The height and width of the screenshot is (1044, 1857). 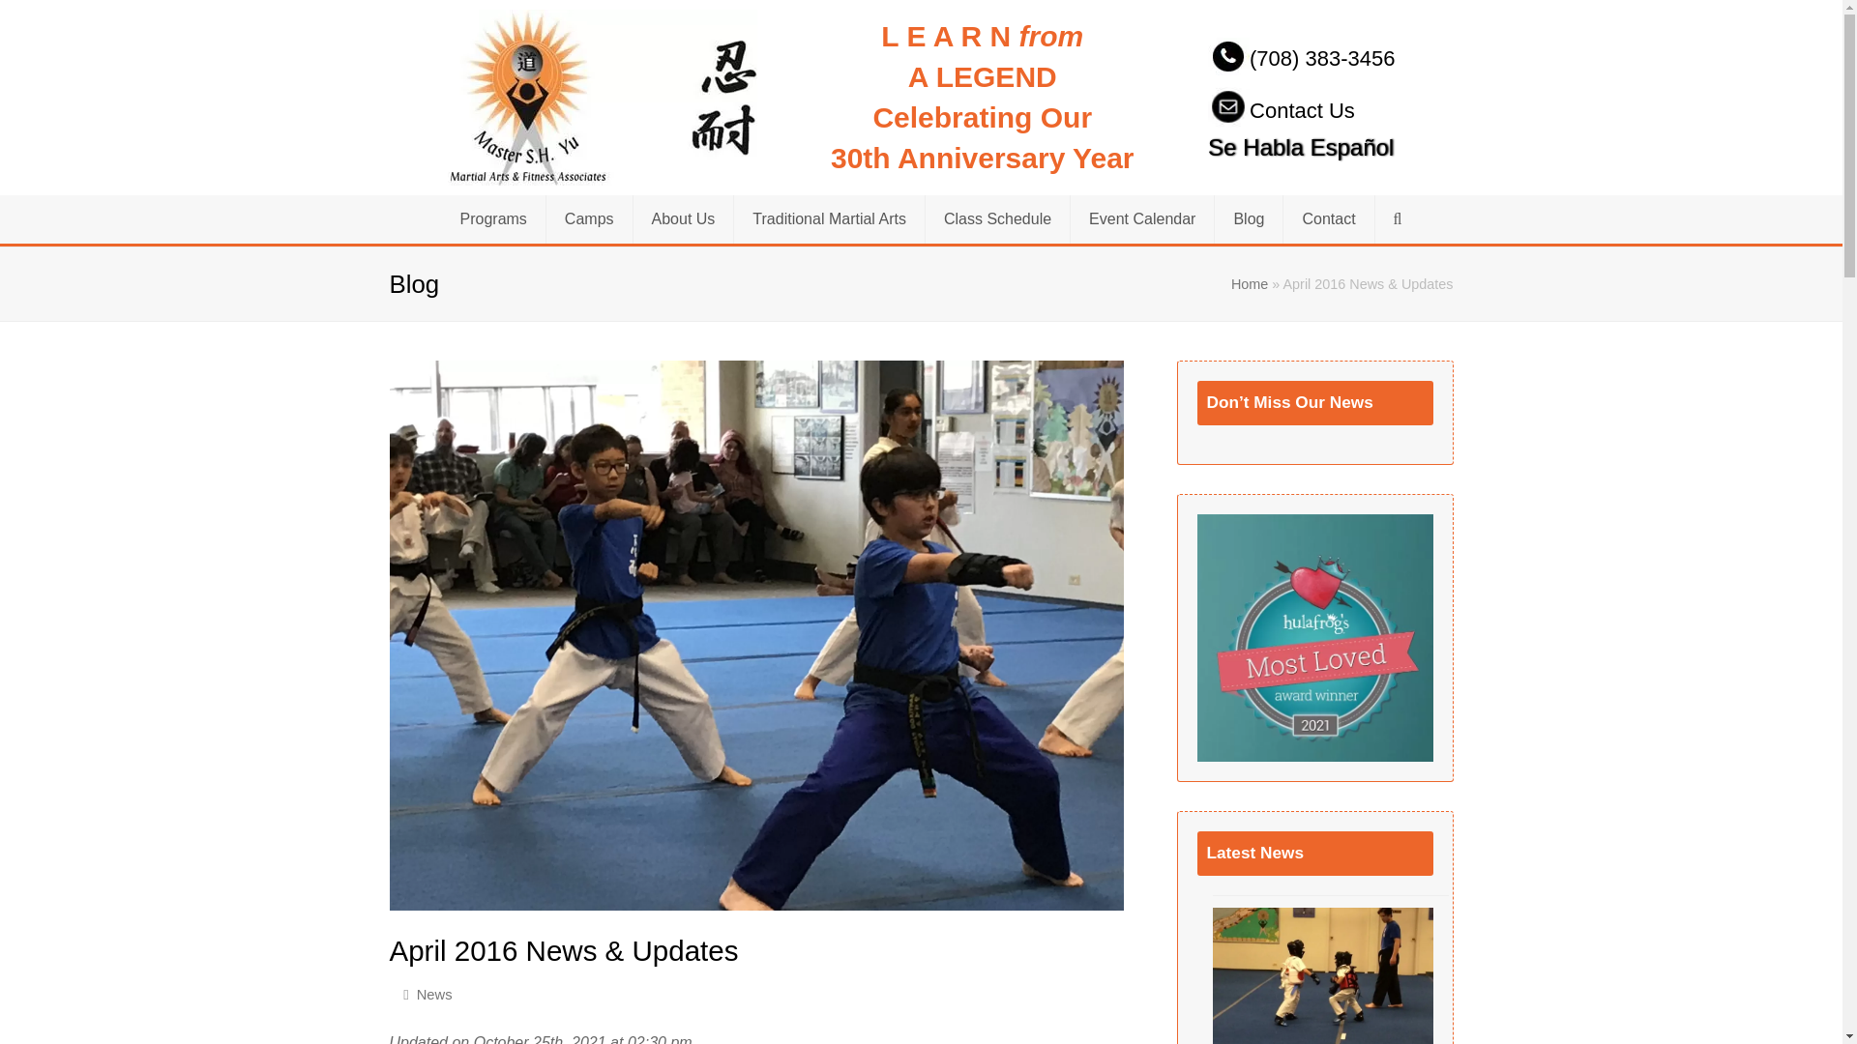 I want to click on Camps, so click(x=589, y=218).